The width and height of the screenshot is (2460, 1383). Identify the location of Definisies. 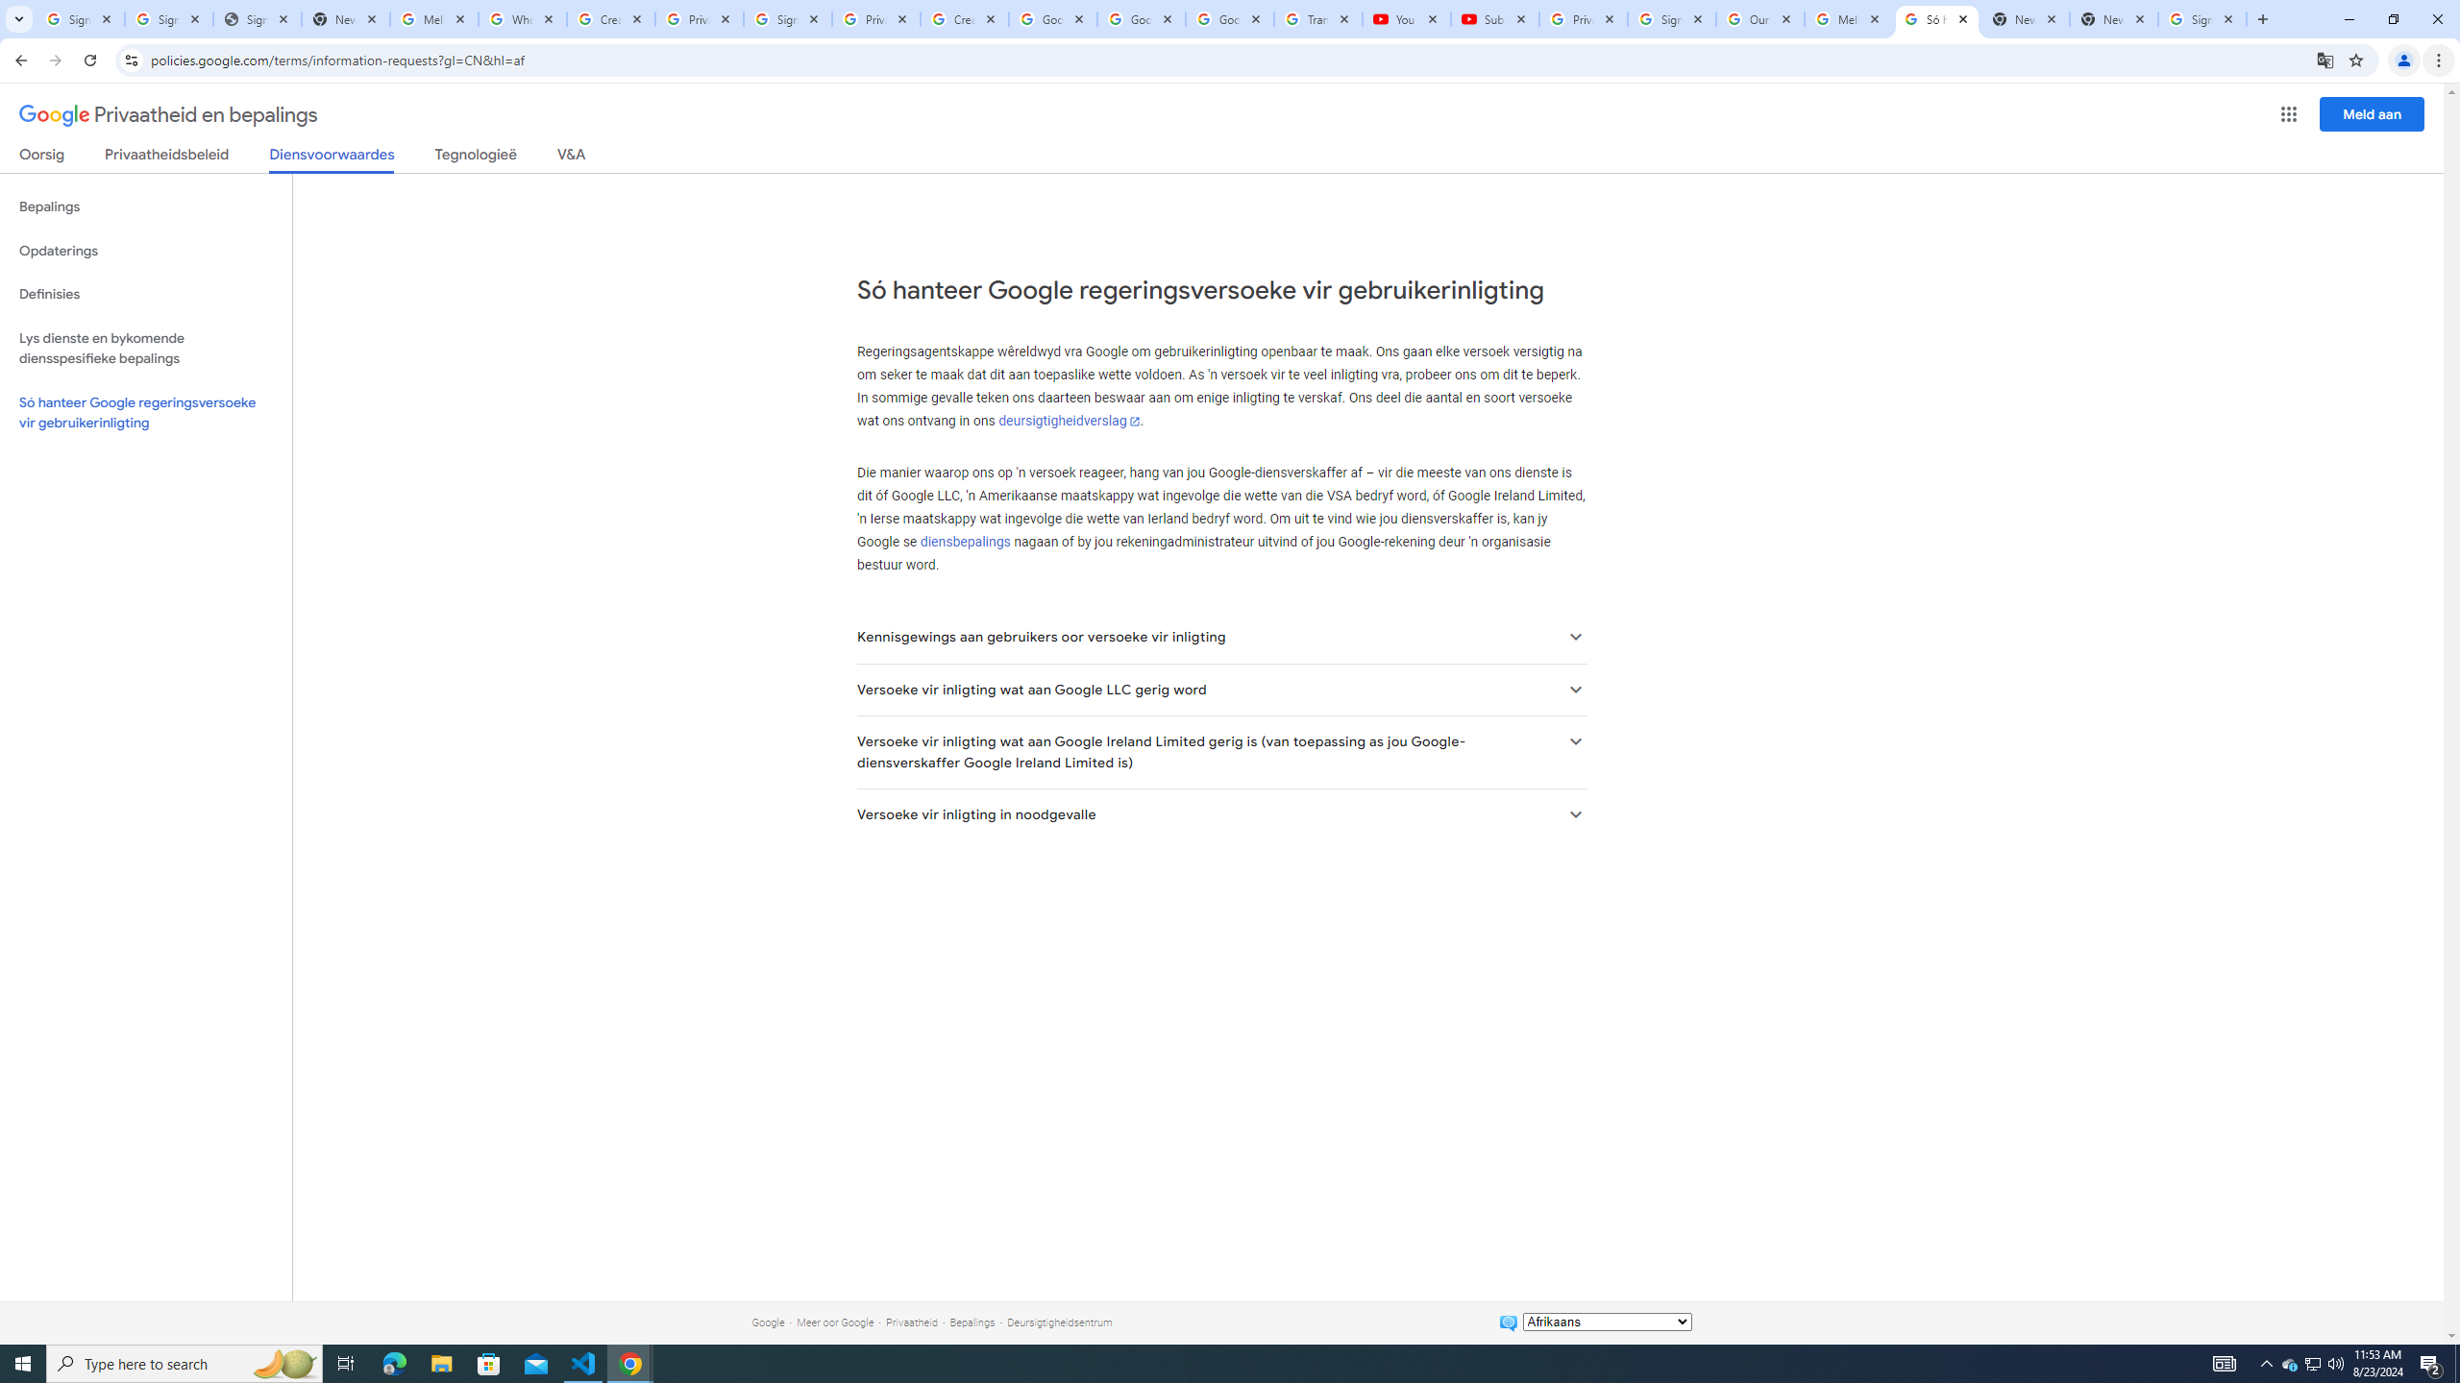
(146, 294).